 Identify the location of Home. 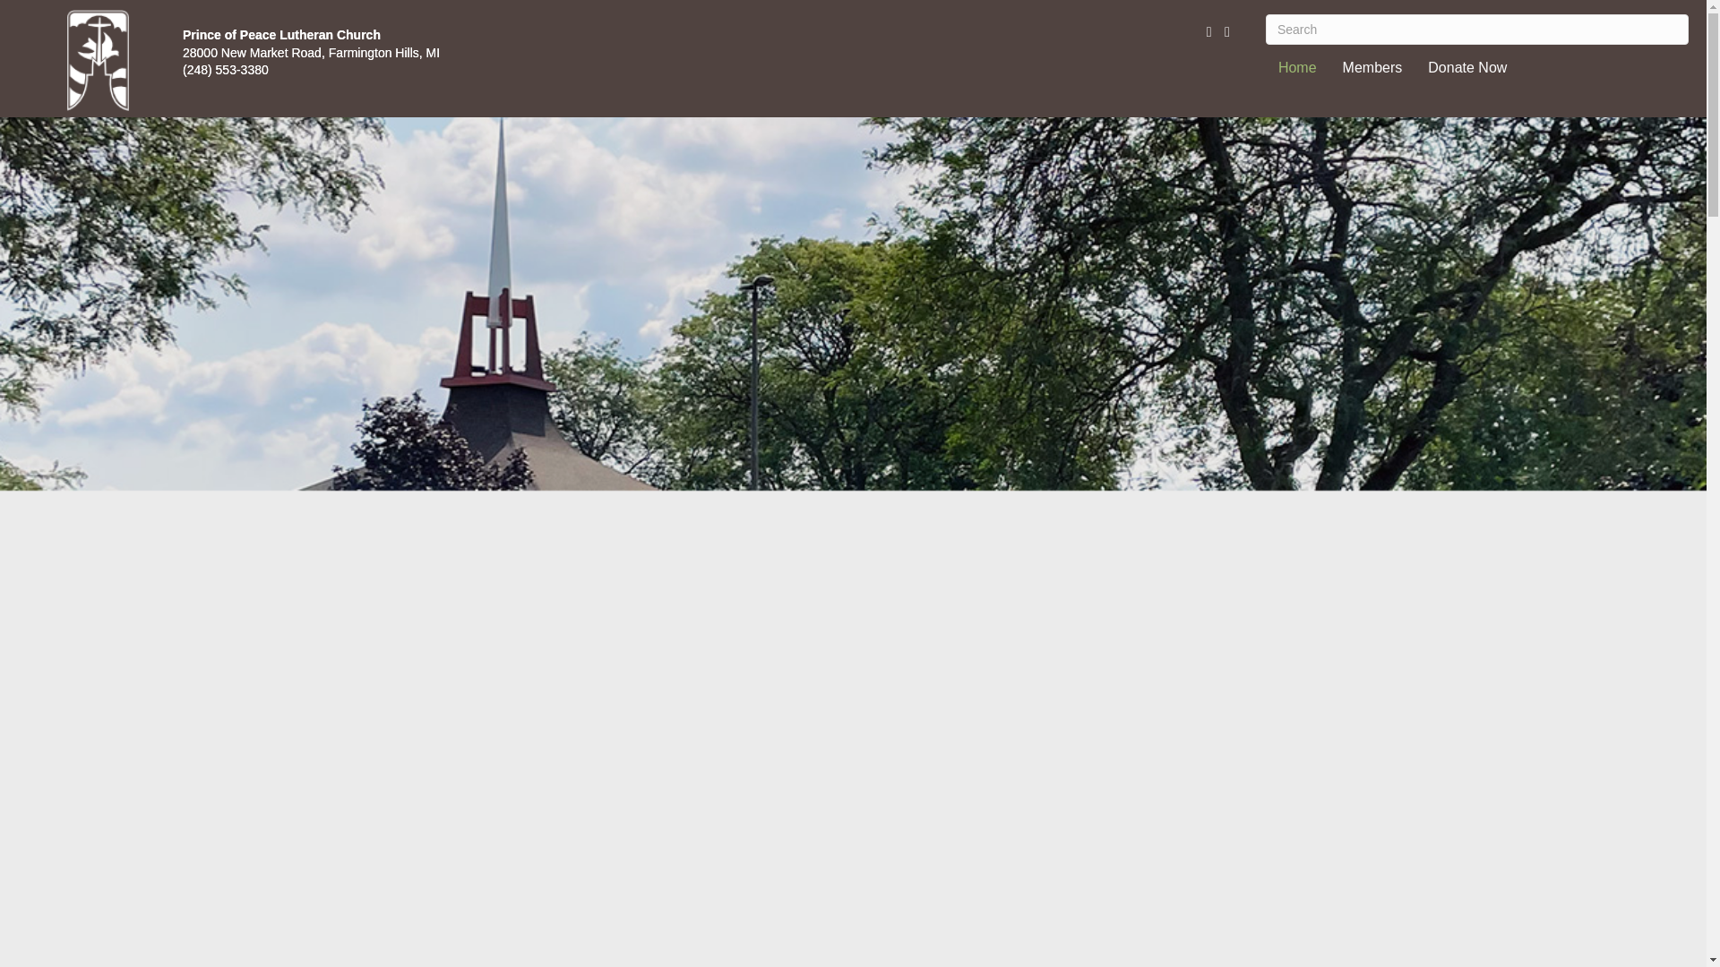
(1297, 67).